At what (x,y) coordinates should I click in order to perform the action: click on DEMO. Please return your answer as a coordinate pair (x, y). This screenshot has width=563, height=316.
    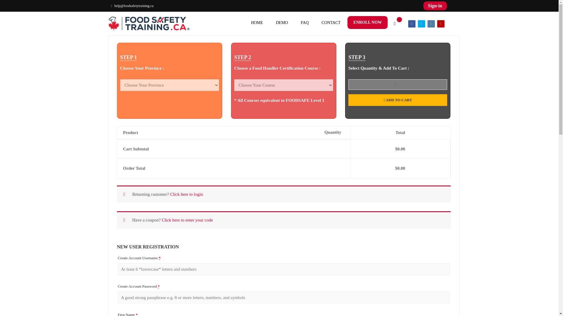
    Looking at the image, I should click on (282, 25).